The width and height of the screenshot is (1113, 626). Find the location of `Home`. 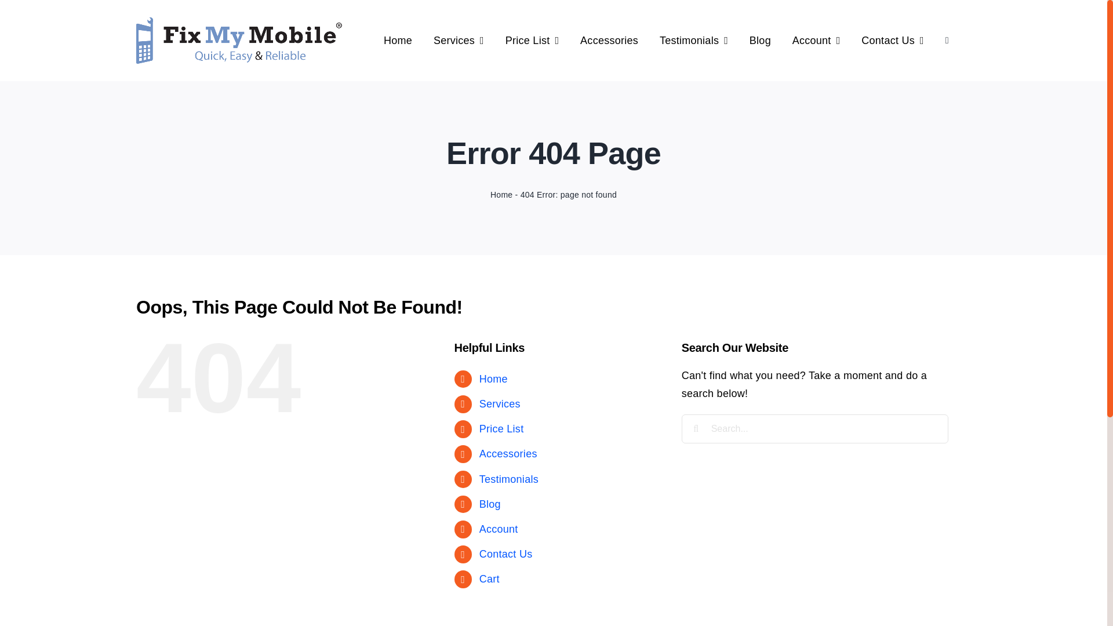

Home is located at coordinates (494, 379).